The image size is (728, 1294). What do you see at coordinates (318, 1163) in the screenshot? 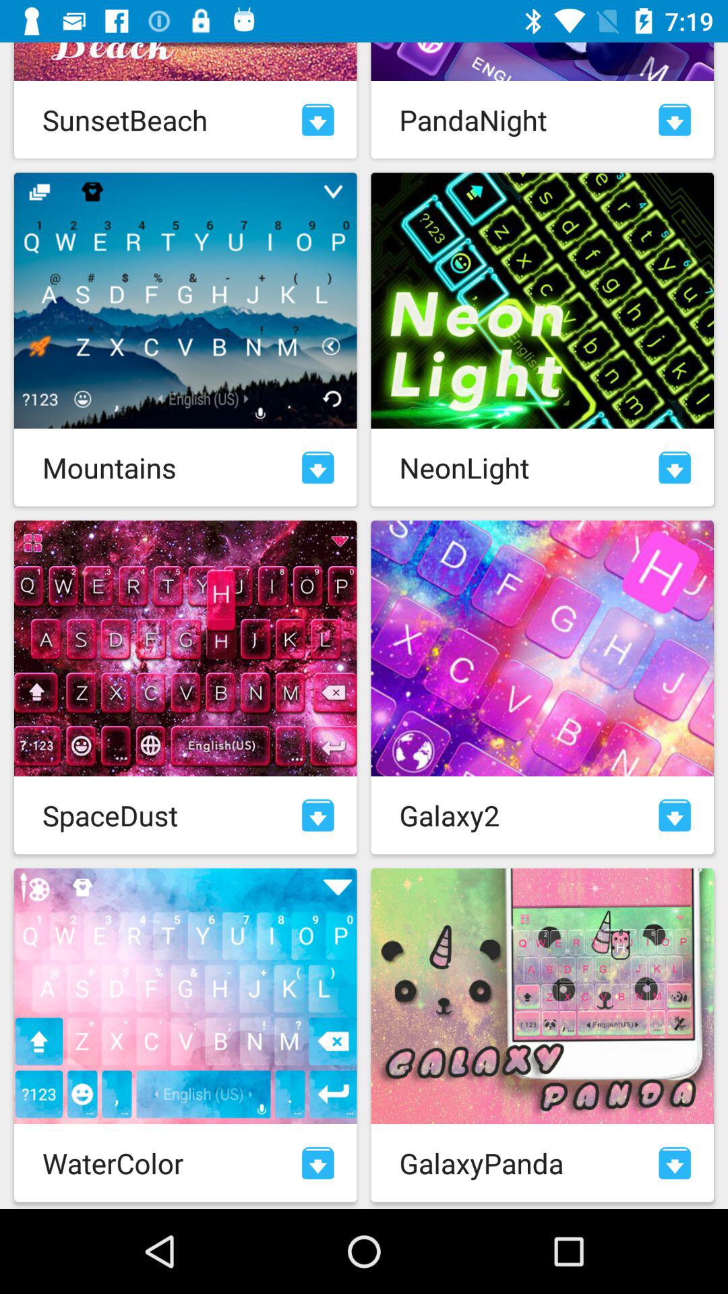
I see `download watercolor theme` at bounding box center [318, 1163].